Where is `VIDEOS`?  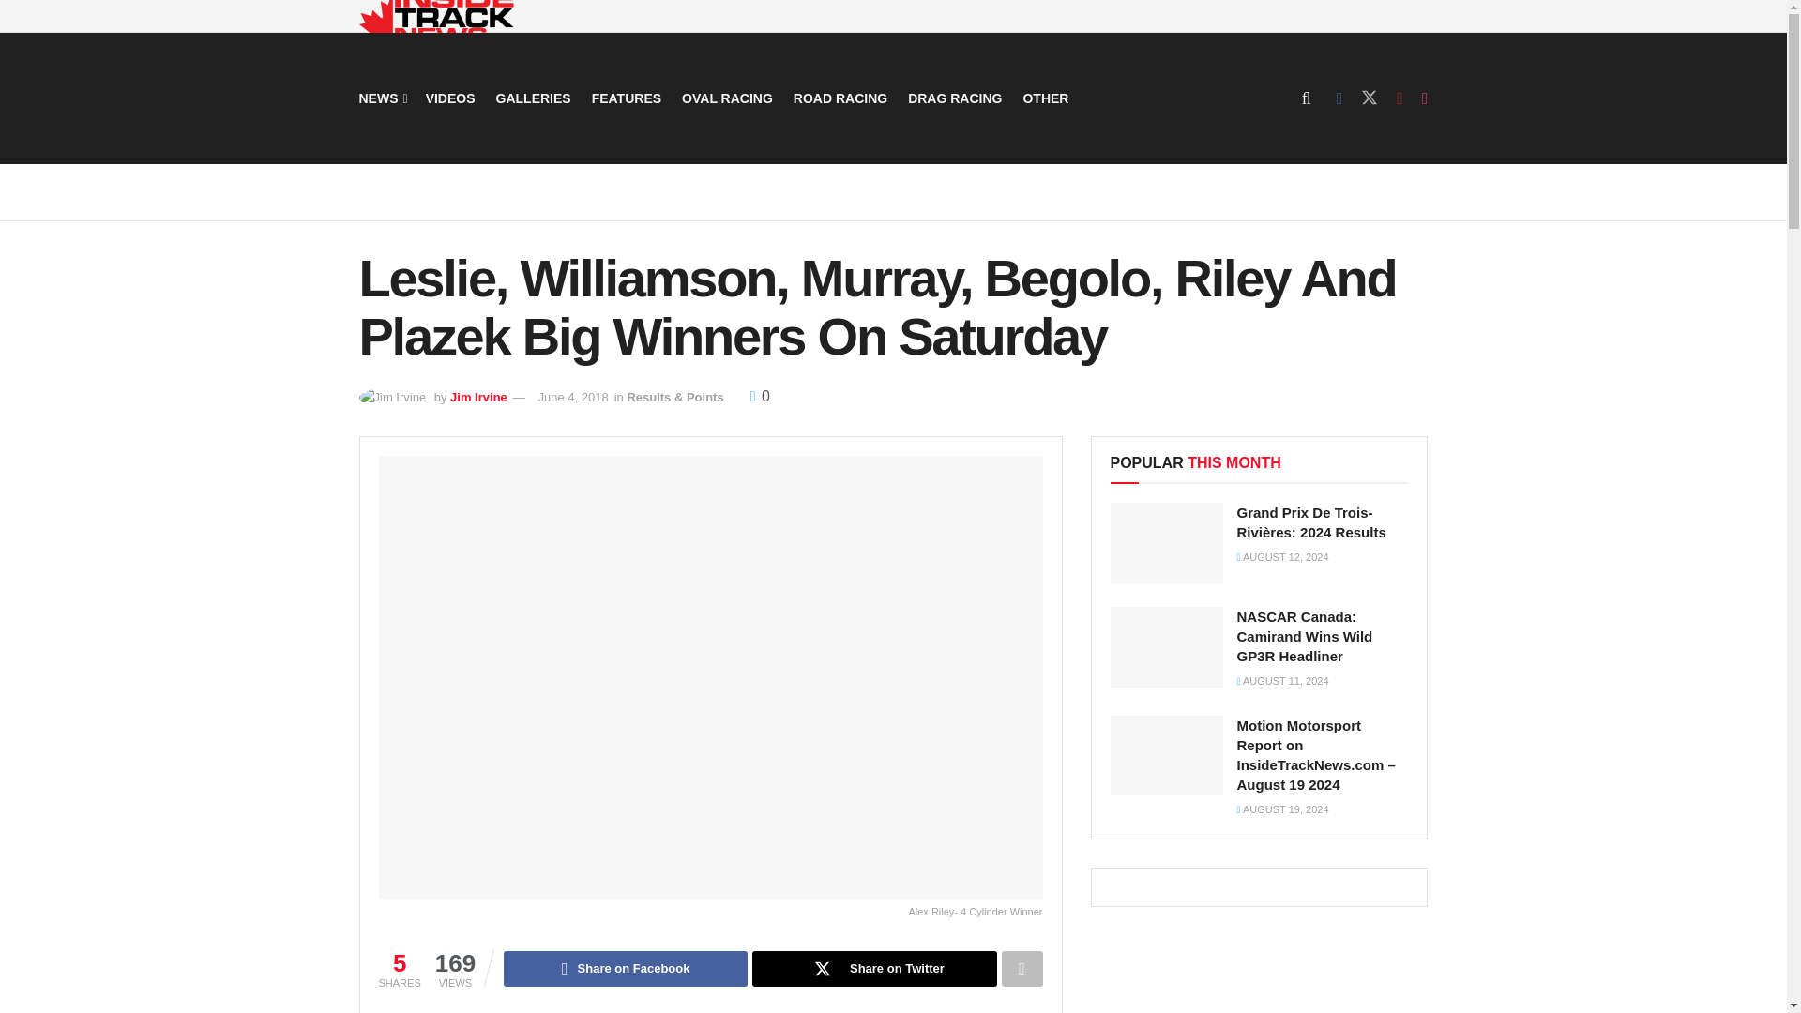
VIDEOS is located at coordinates (450, 98).